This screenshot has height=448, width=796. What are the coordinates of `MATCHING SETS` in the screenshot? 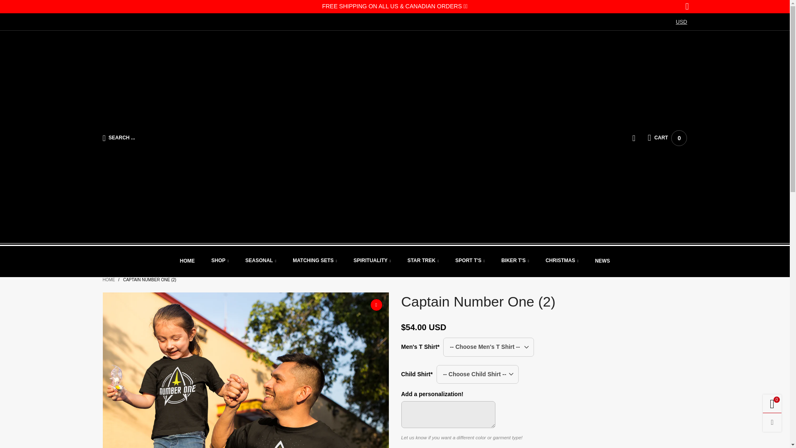 It's located at (667, 138).